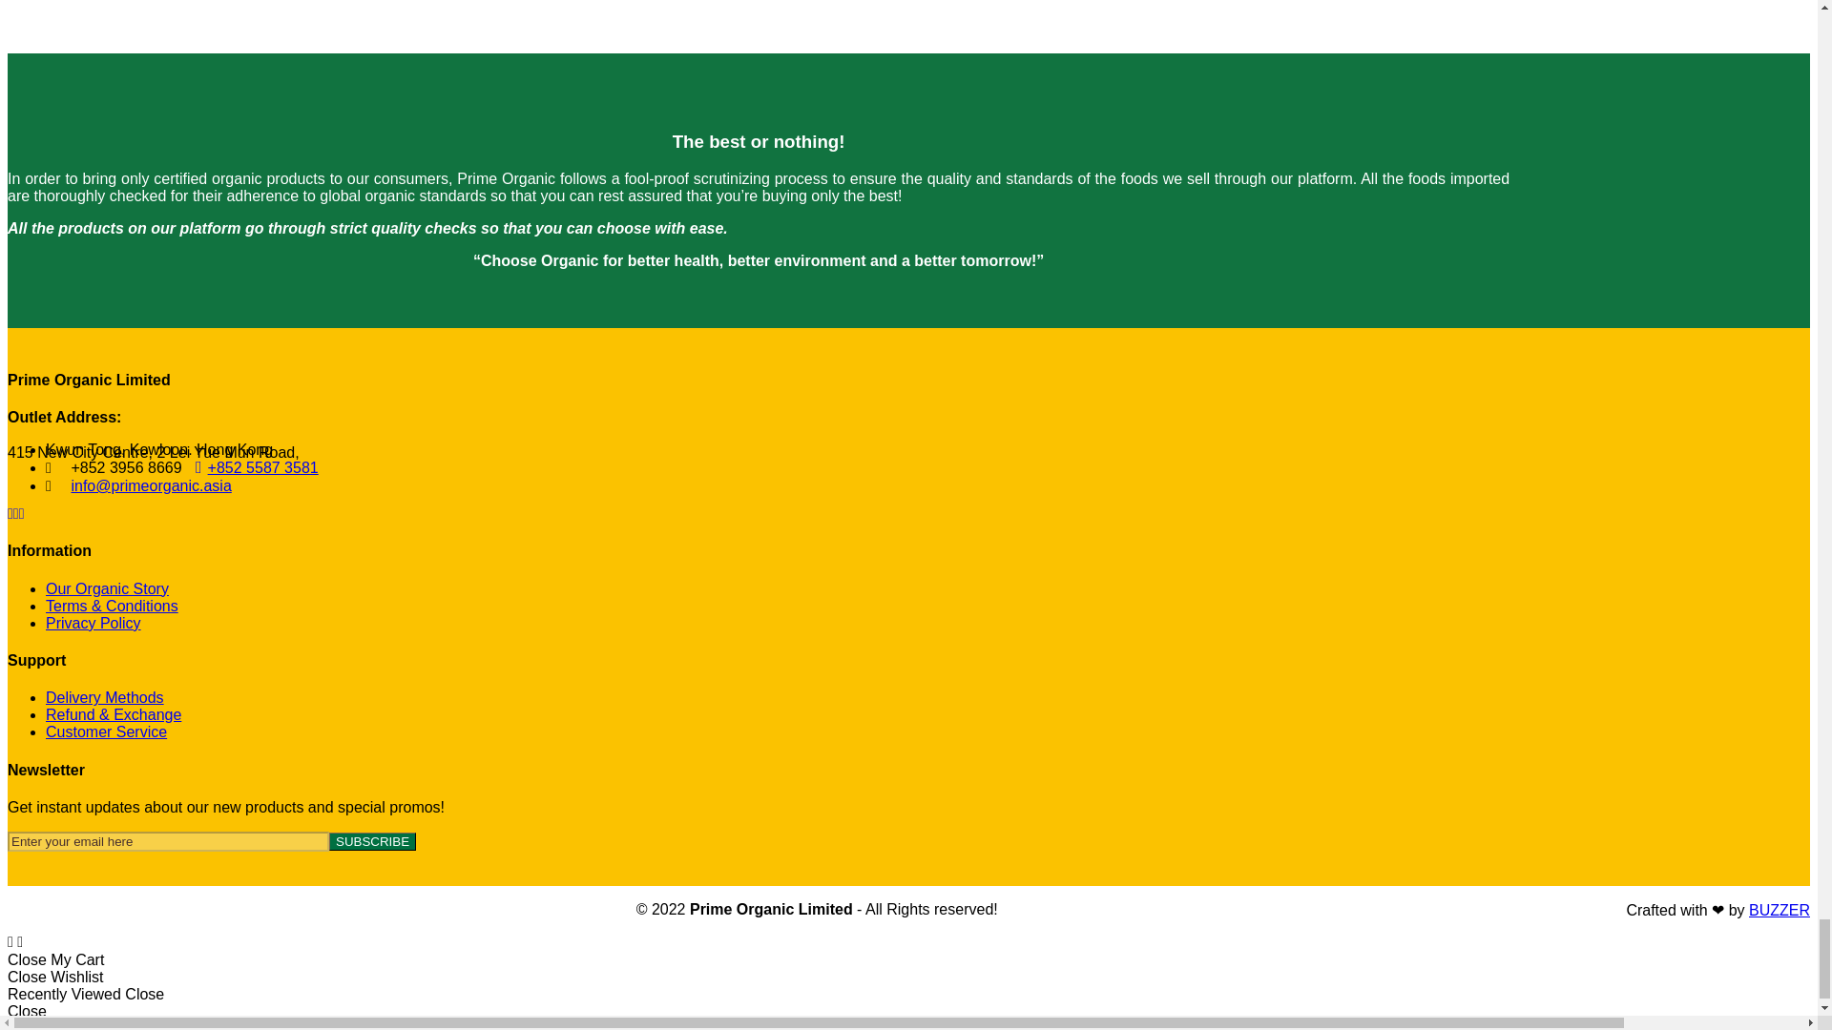 The image size is (1832, 1030). What do you see at coordinates (94, 623) in the screenshot?
I see `Privacy Policy` at bounding box center [94, 623].